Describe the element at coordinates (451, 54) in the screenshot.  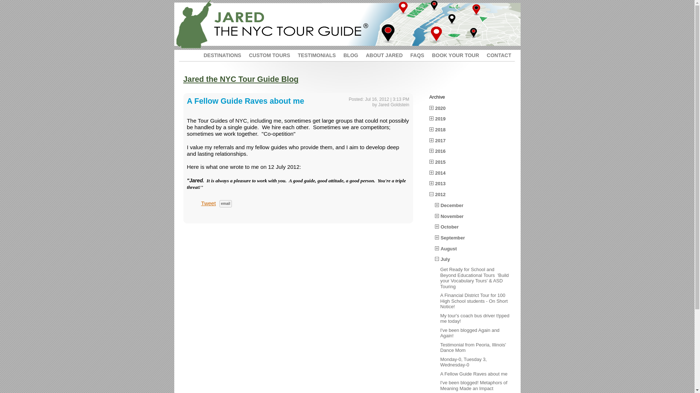
I see `BOOK YOUR TOUR` at that location.